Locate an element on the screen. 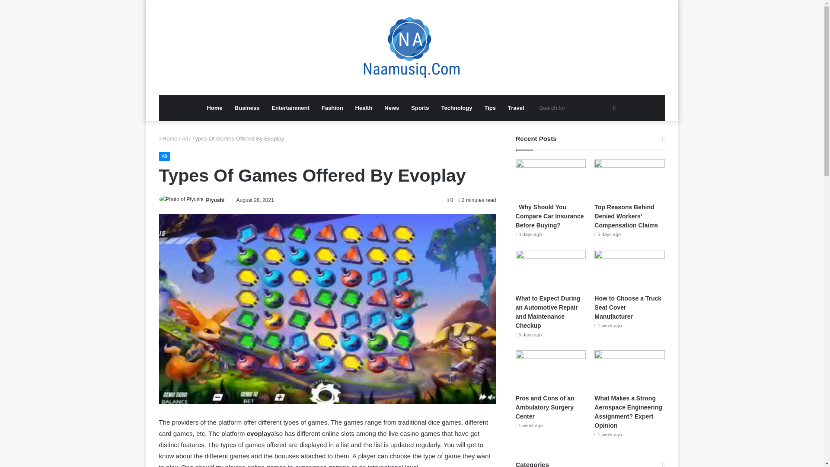 Image resolution: width=830 pixels, height=467 pixels. Search for is located at coordinates (579, 108).